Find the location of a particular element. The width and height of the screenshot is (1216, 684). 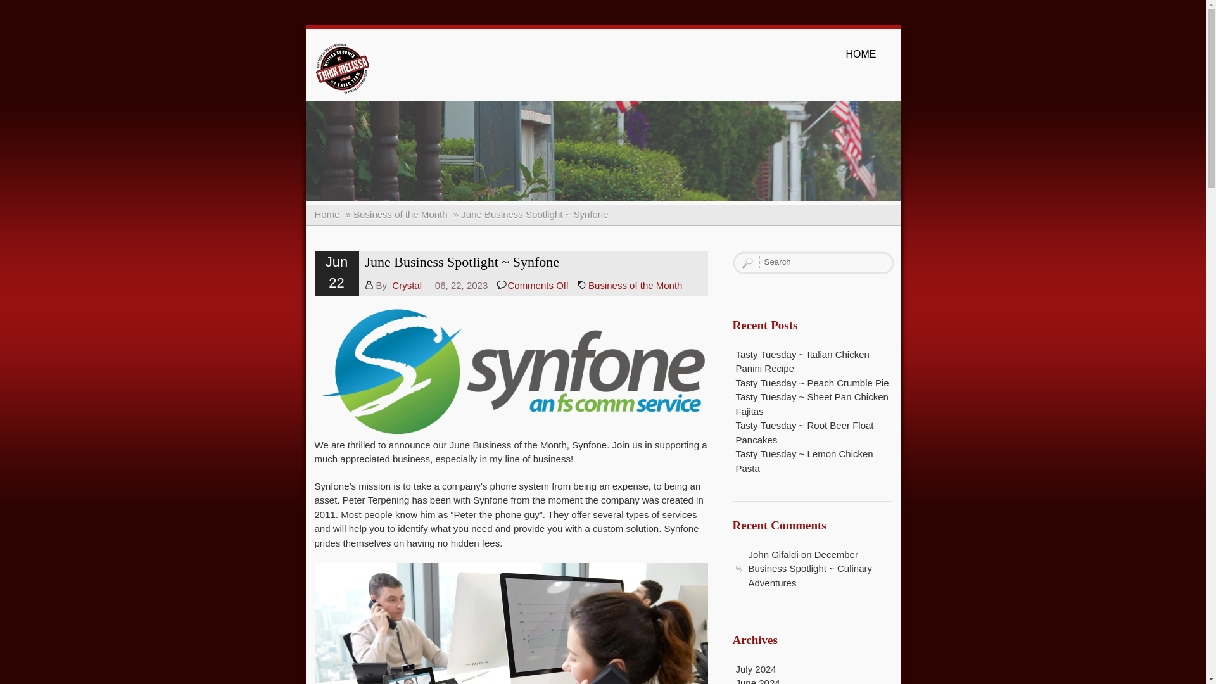

July 2024 is located at coordinates (756, 669).